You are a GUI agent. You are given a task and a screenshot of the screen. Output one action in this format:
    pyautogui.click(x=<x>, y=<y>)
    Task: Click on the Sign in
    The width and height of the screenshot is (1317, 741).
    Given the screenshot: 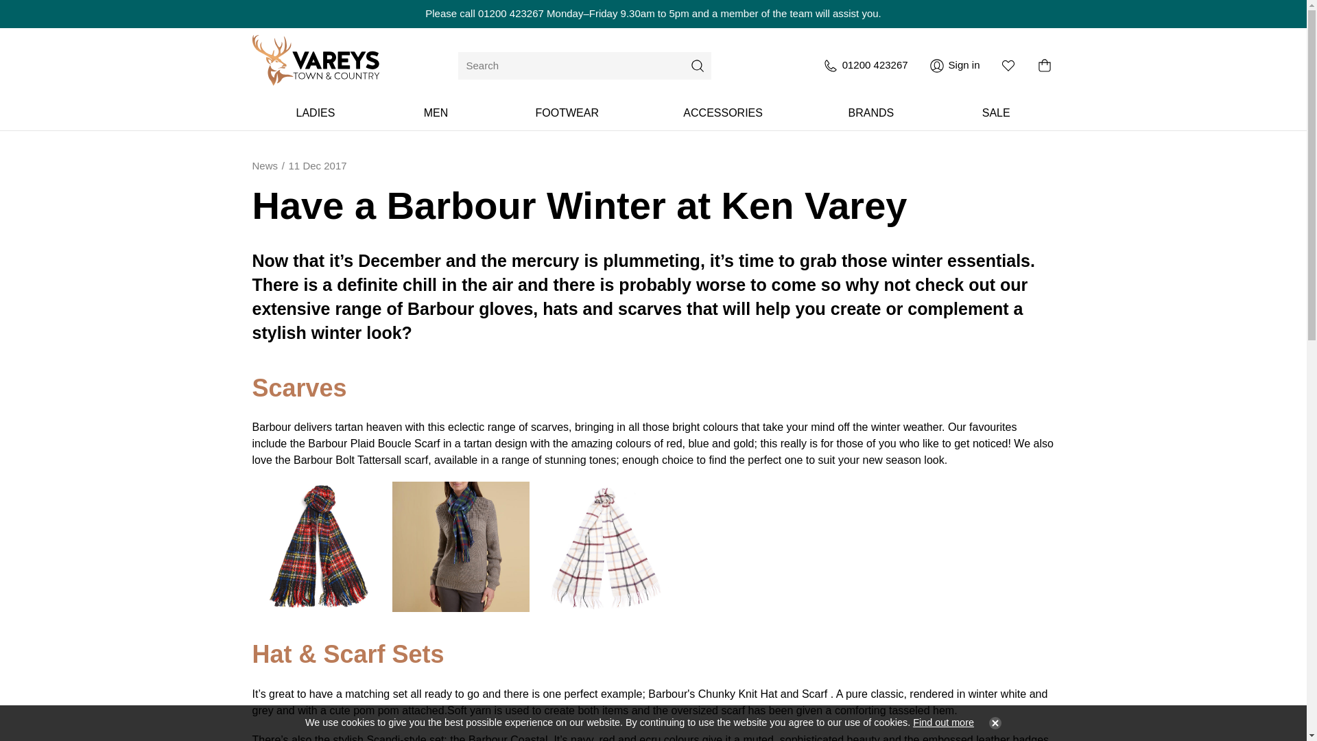 What is the action you would take?
    pyautogui.click(x=955, y=66)
    